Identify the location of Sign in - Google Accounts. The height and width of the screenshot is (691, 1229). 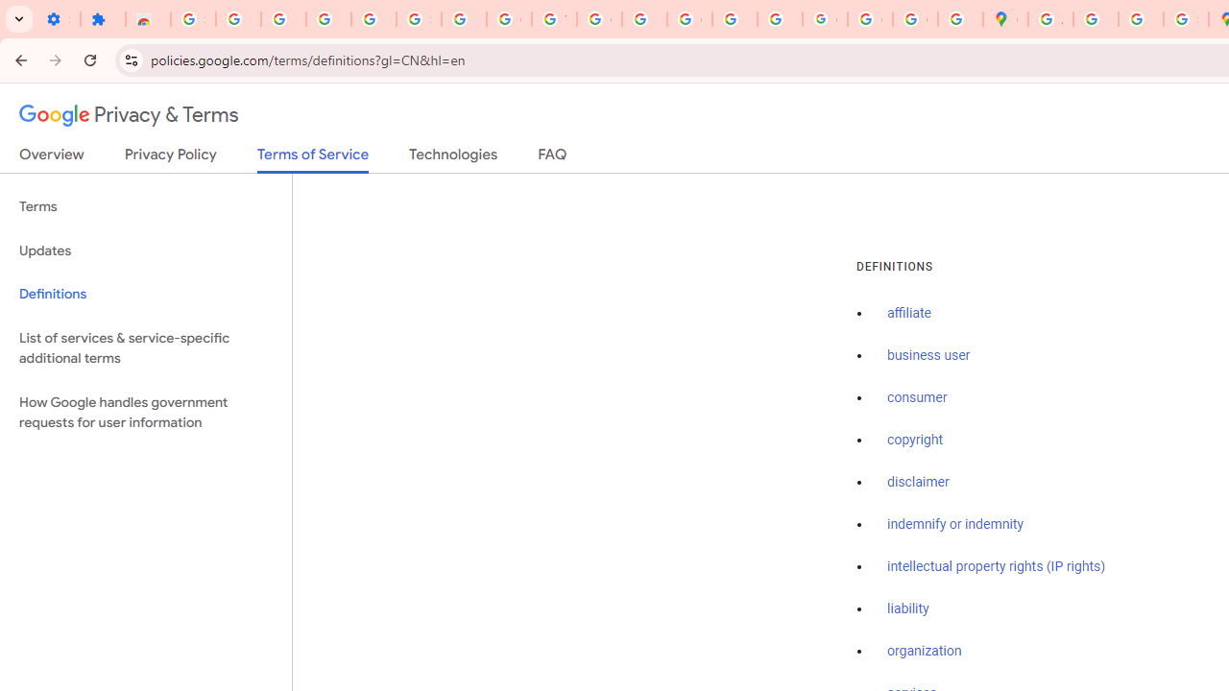
(193, 19).